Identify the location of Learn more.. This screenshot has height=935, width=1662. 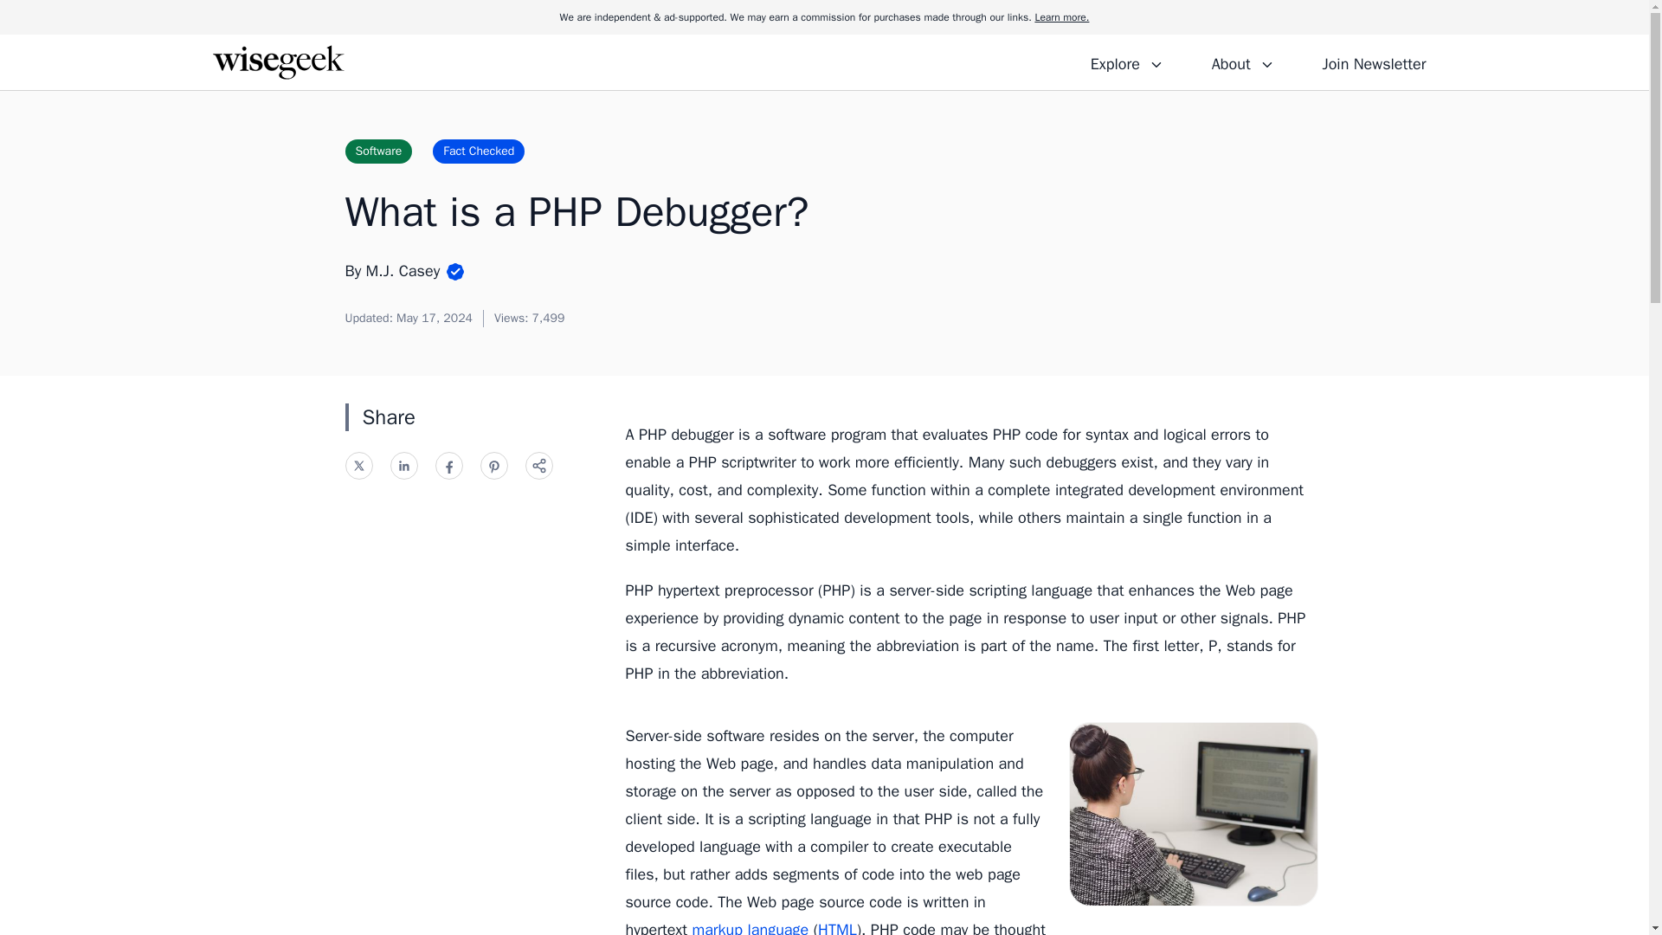
(1061, 17).